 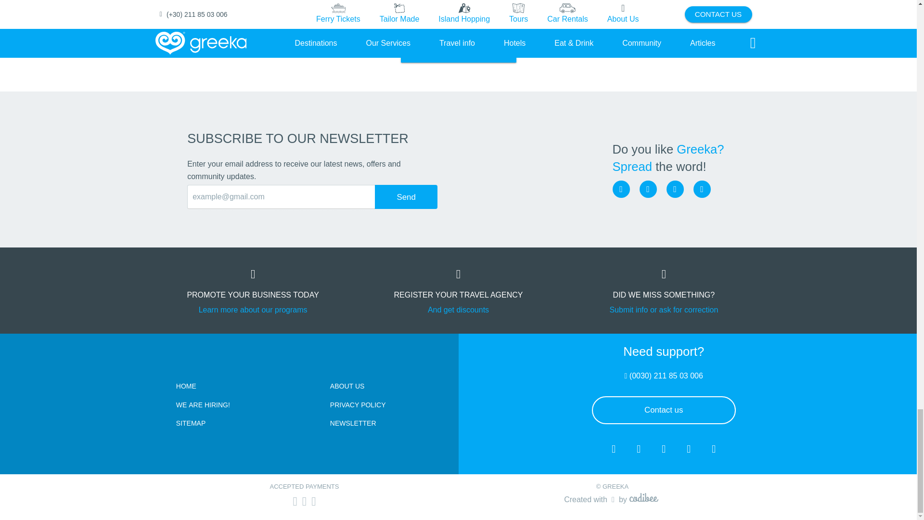 What do you see at coordinates (406, 197) in the screenshot?
I see `Send` at bounding box center [406, 197].